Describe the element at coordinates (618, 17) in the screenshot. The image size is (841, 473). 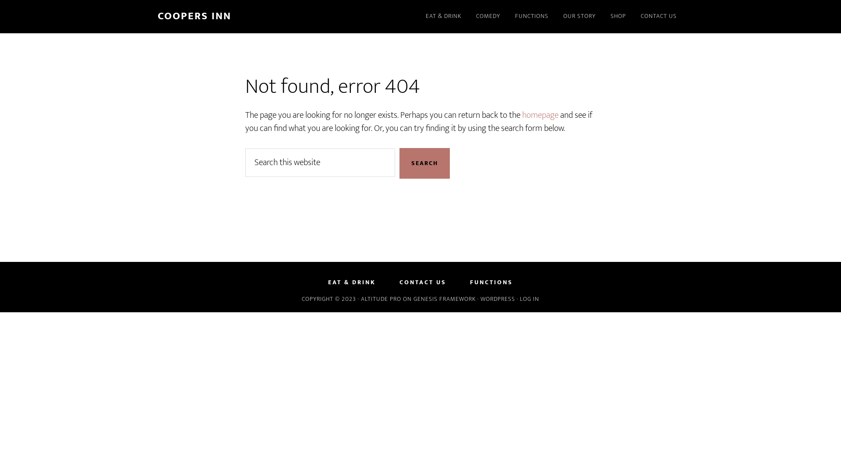
I see `SHOP` at that location.